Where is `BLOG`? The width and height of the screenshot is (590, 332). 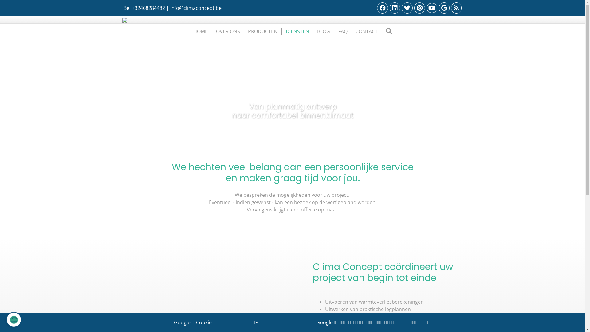
BLOG is located at coordinates (324, 31).